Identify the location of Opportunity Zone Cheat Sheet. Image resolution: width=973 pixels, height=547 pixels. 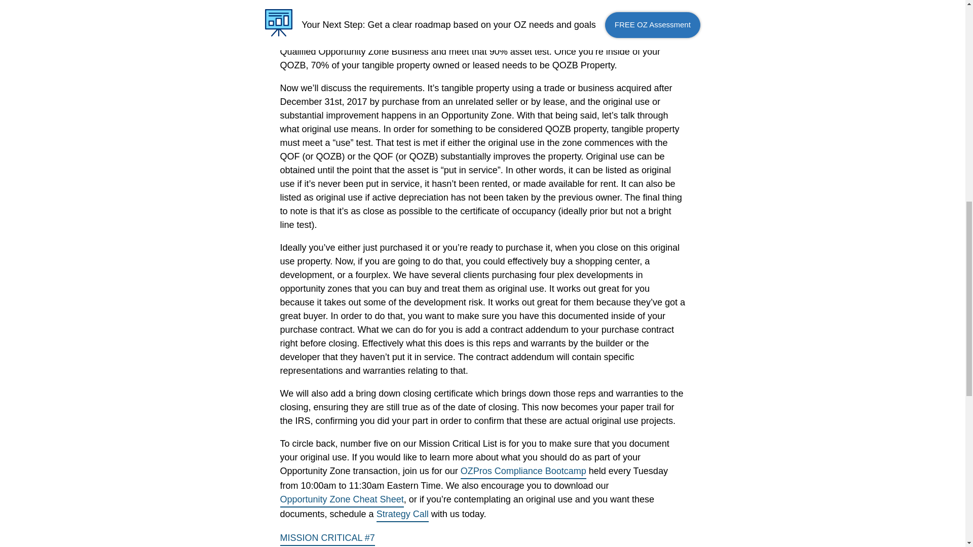
(342, 500).